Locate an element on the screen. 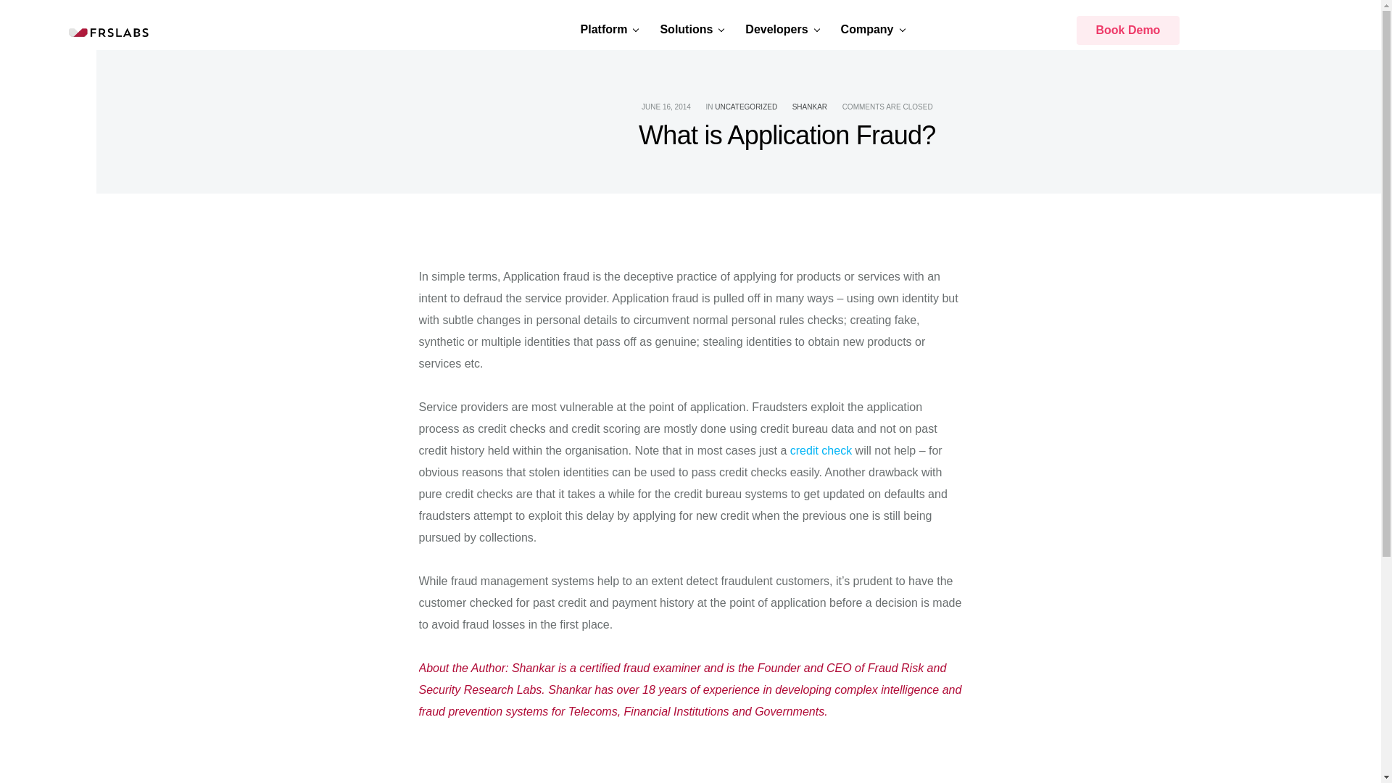 The height and width of the screenshot is (783, 1392). Developers is located at coordinates (778, 29).